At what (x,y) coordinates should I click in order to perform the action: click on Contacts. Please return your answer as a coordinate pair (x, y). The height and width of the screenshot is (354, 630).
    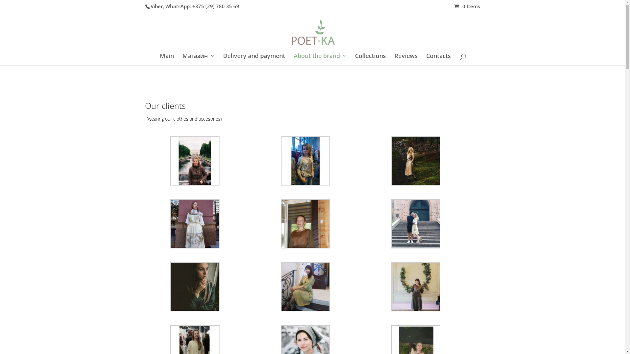
    Looking at the image, I should click on (438, 59).